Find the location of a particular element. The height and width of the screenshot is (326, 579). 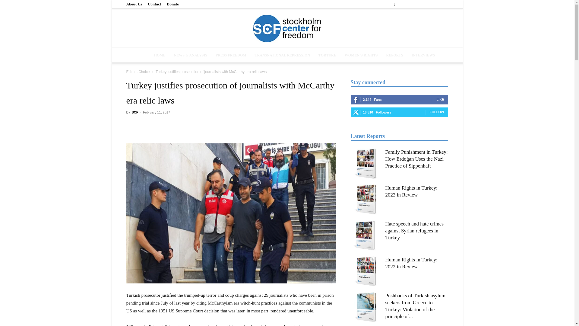

TRANSNATIONAL REPRESSION is located at coordinates (282, 55).